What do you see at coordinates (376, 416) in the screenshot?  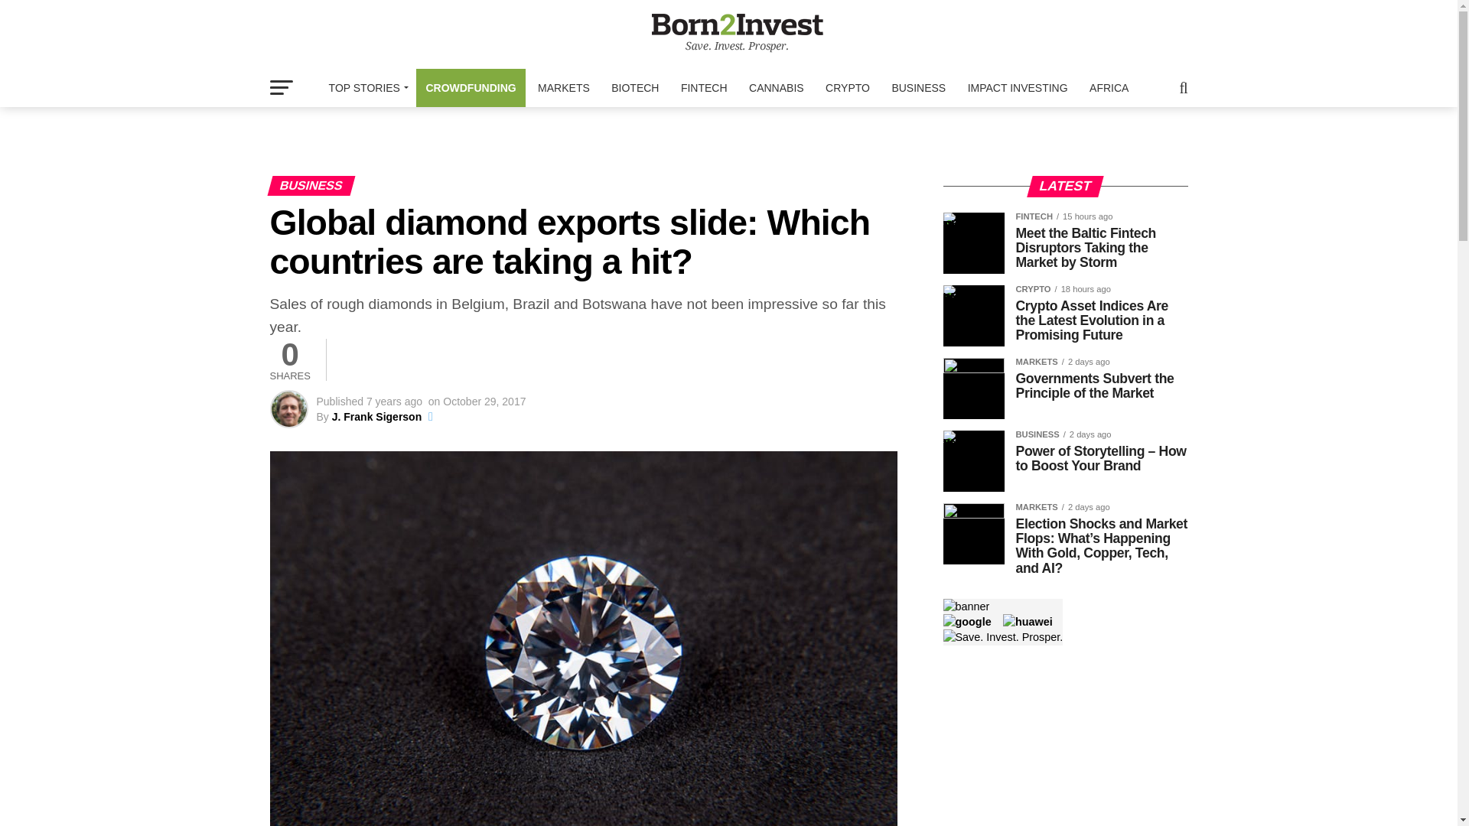 I see `Posts by J. Frank Sigerson` at bounding box center [376, 416].